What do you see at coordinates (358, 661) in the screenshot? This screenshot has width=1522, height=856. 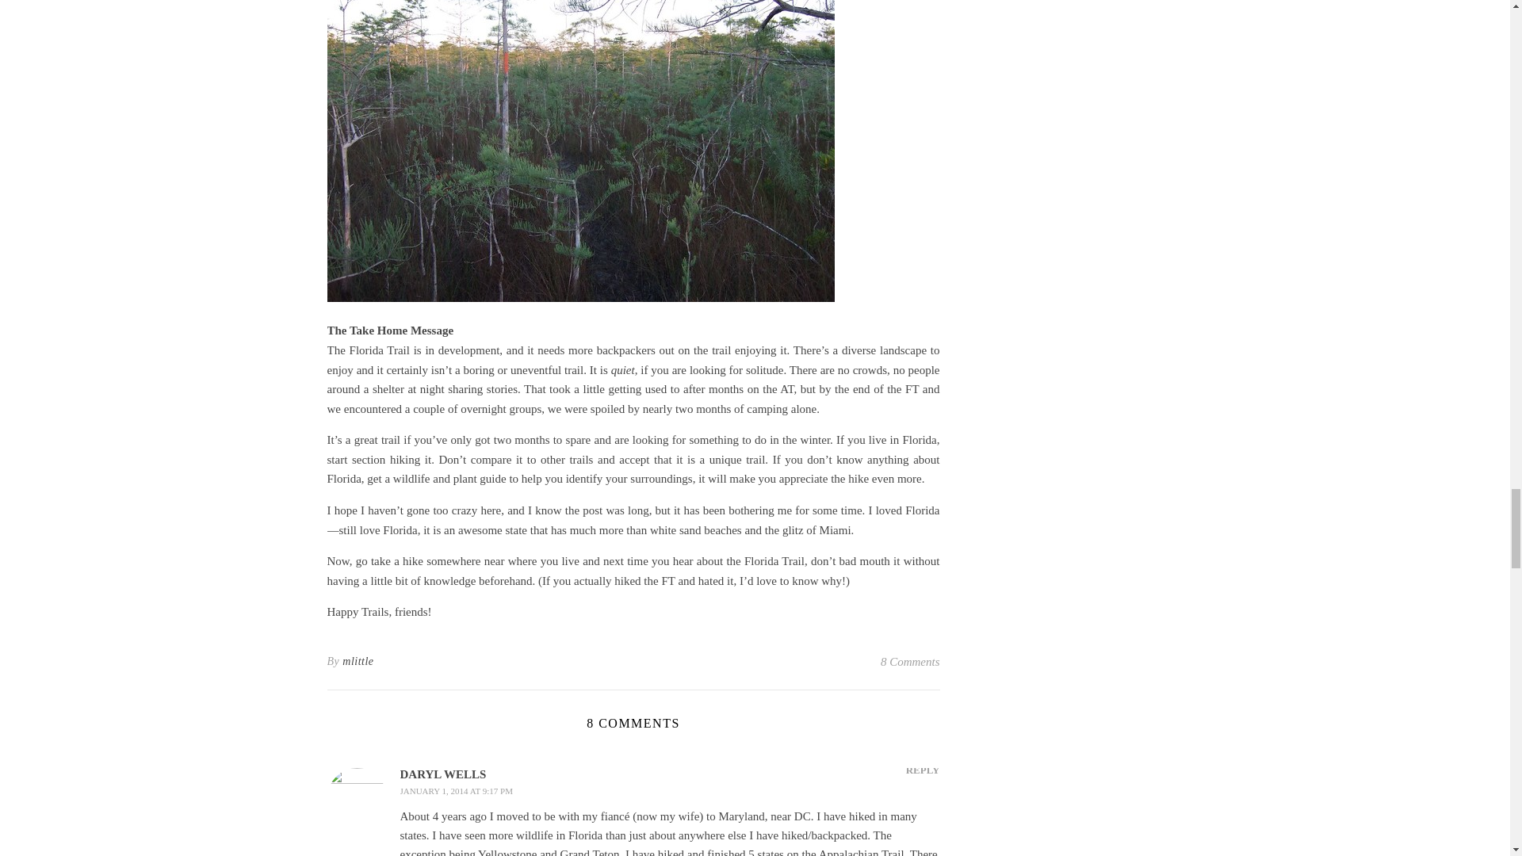 I see `Posts by mlittle` at bounding box center [358, 661].